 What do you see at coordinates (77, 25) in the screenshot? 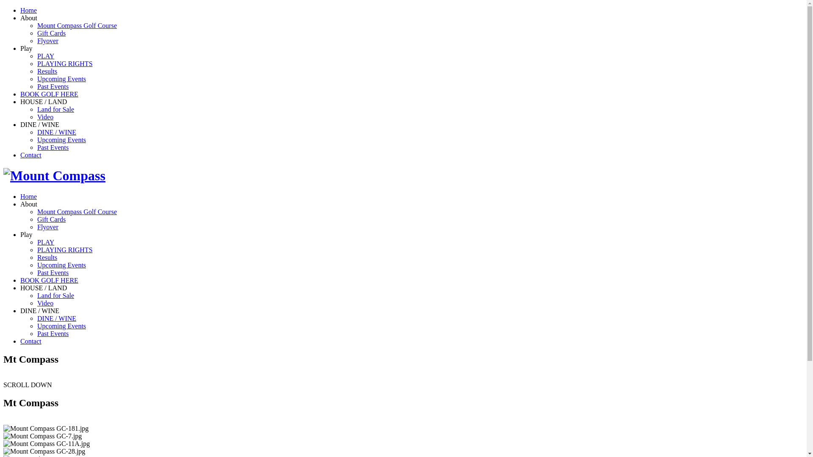
I see `Mount Compass Golf Course` at bounding box center [77, 25].